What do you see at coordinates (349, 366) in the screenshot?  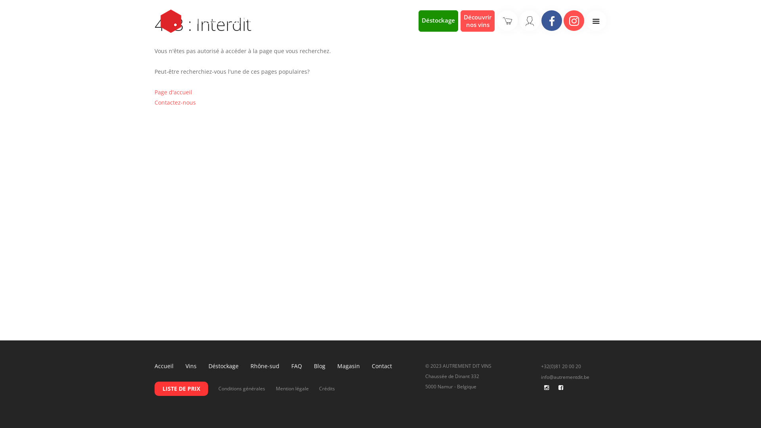 I see `Magasin` at bounding box center [349, 366].